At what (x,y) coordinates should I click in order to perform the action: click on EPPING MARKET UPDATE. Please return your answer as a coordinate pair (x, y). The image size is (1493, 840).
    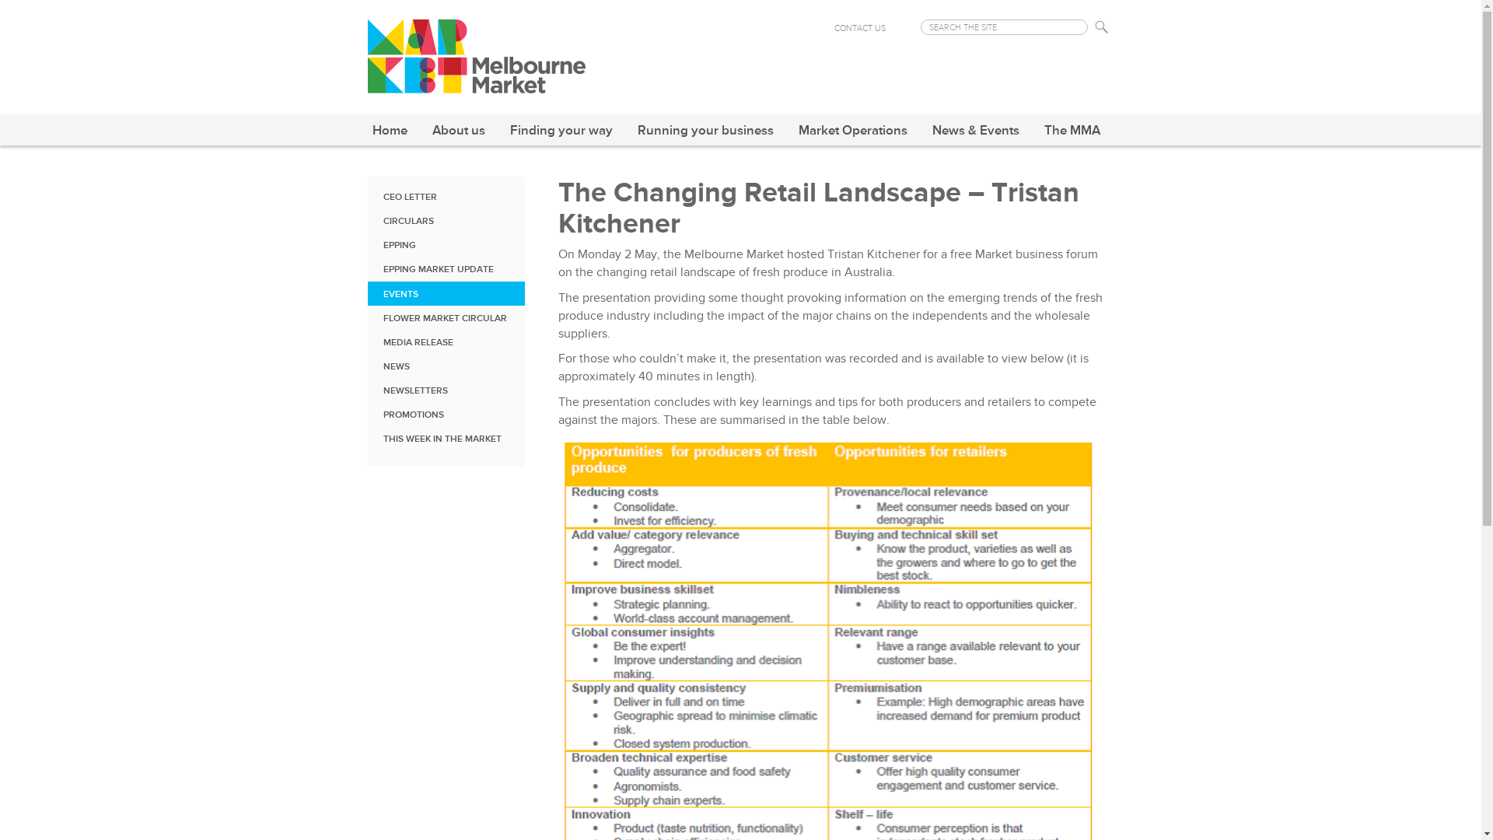
    Looking at the image, I should click on (446, 269).